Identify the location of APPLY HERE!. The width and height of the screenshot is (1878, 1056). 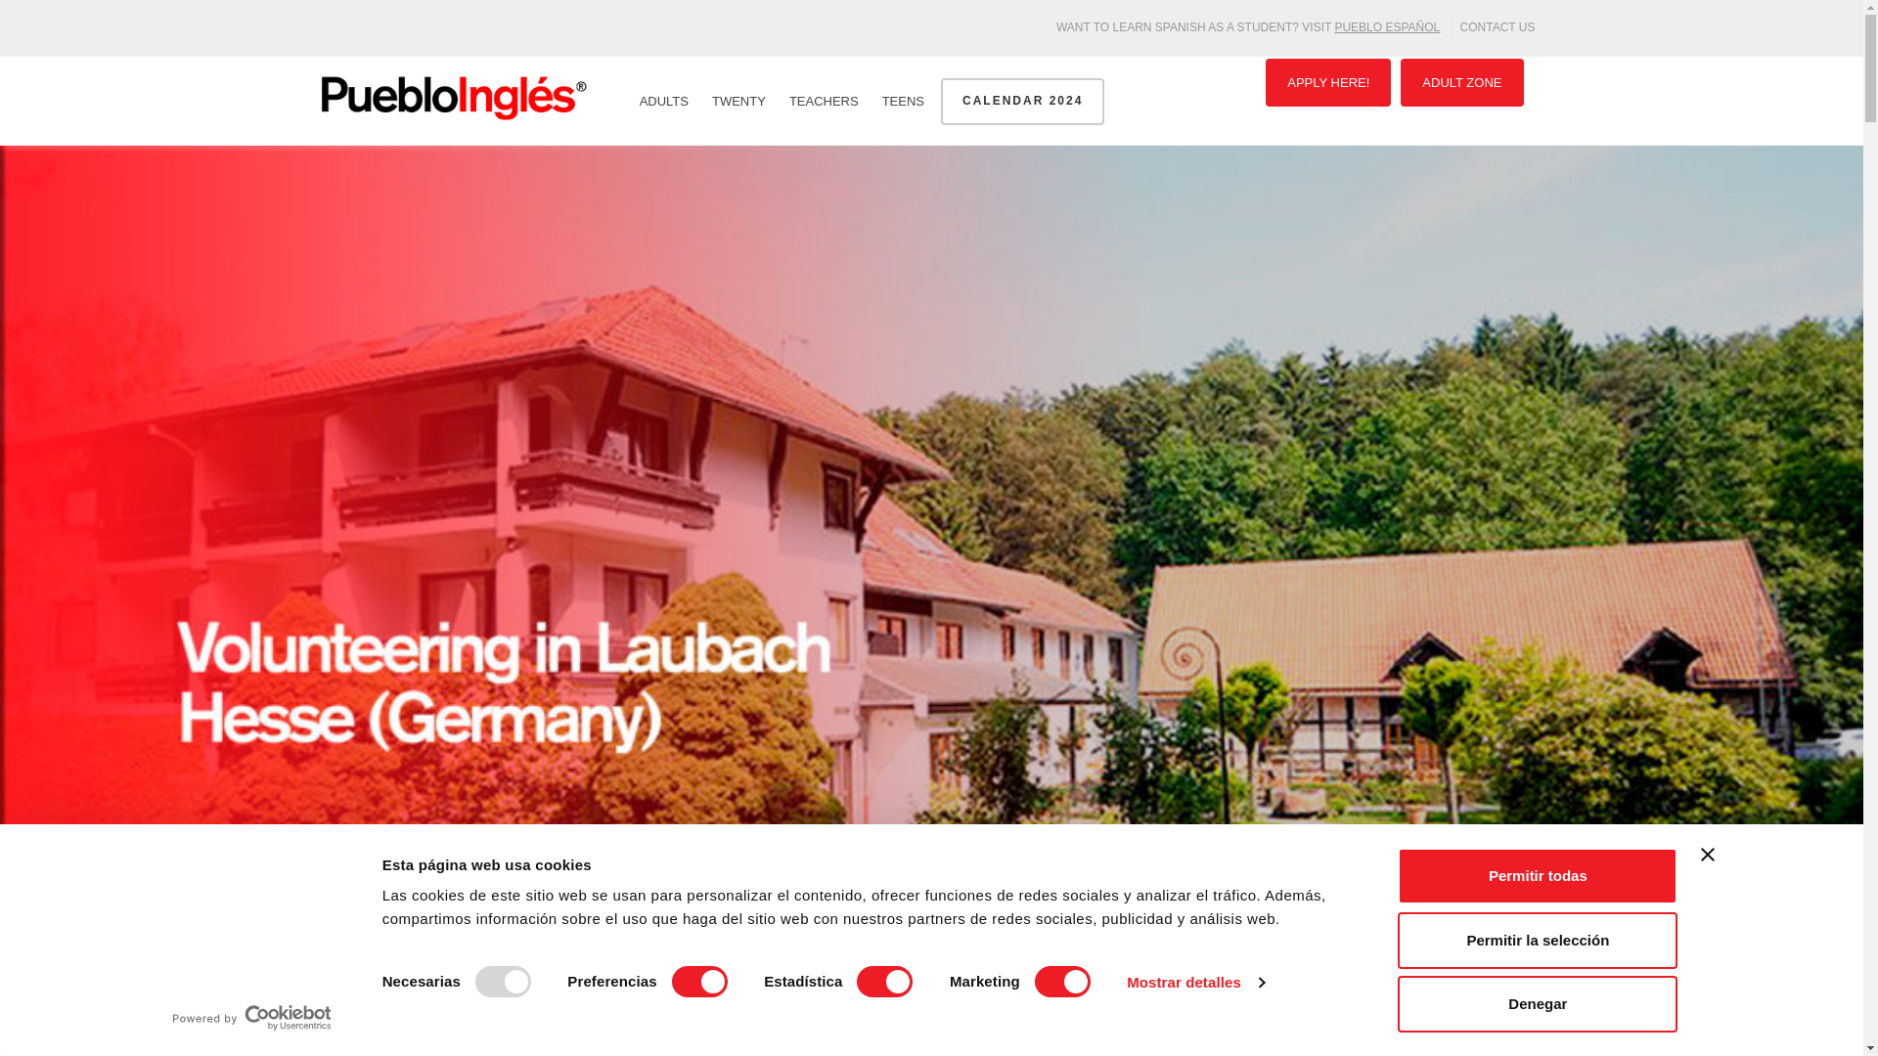
(1328, 82).